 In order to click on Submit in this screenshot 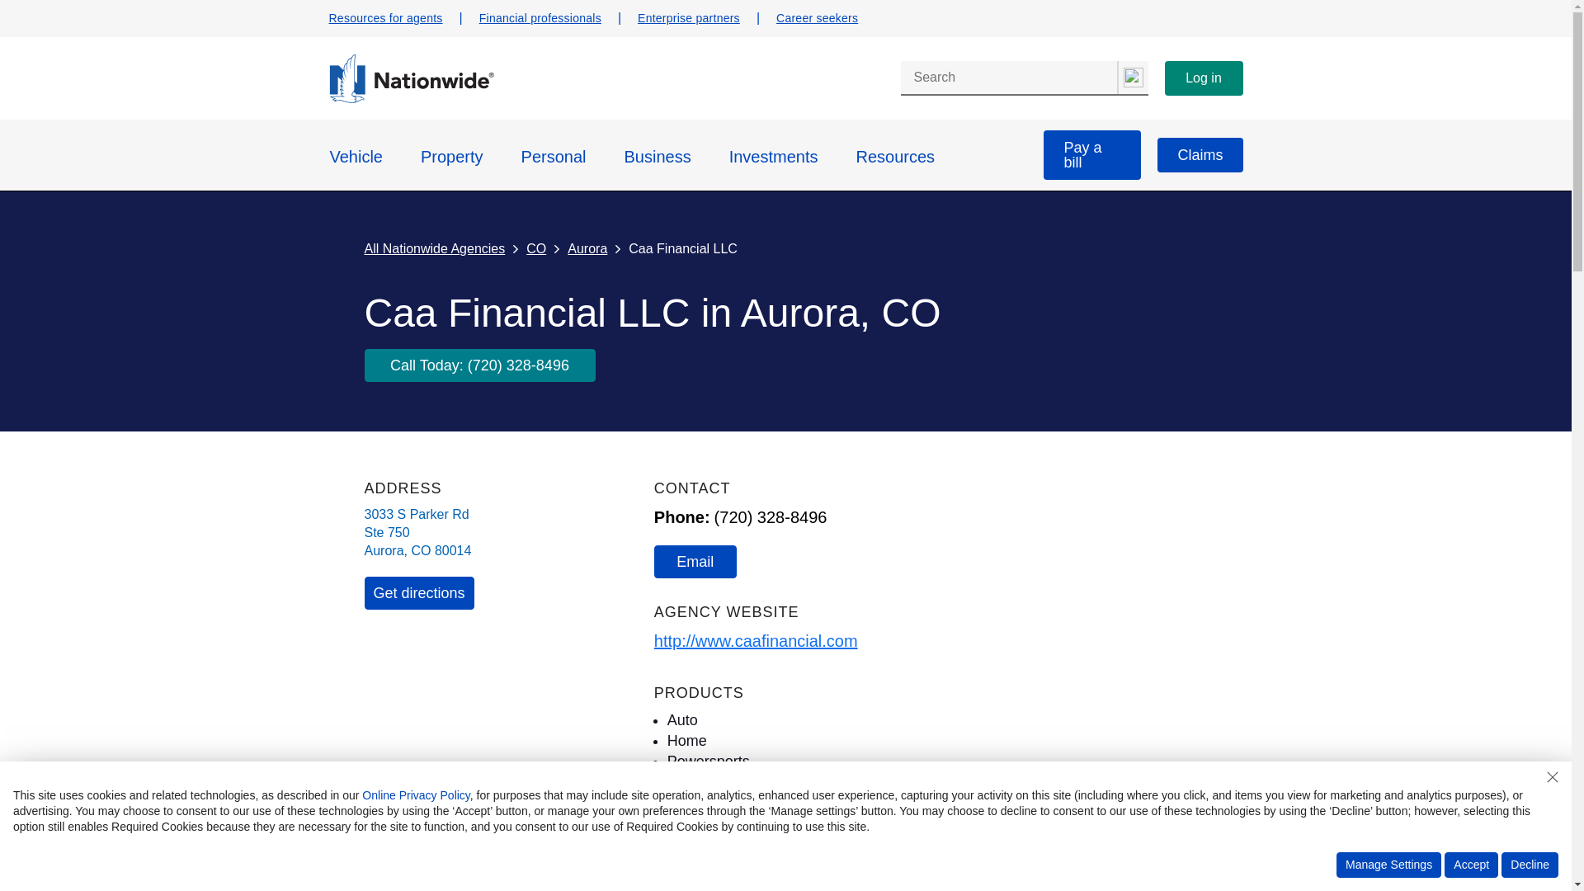, I will do `click(1132, 78)`.